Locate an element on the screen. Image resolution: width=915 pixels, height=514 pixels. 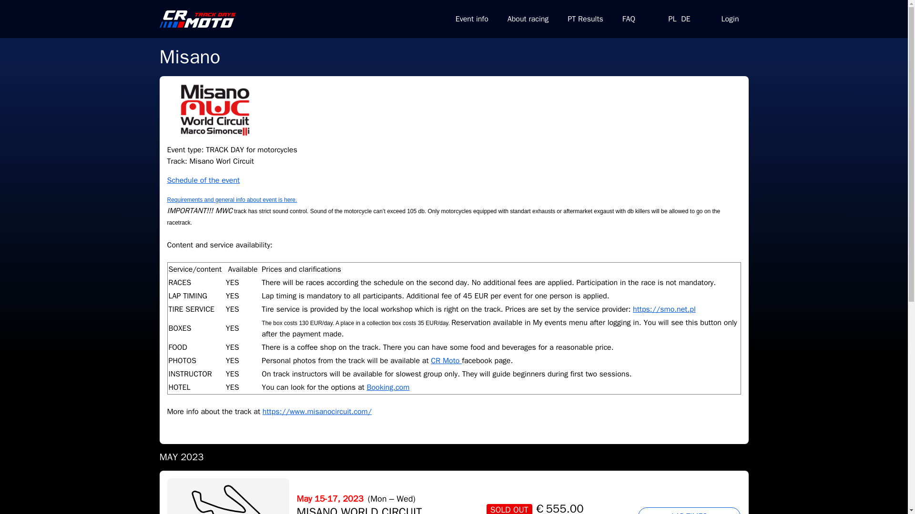
Requirements and general info about event is here. is located at coordinates (232, 199).